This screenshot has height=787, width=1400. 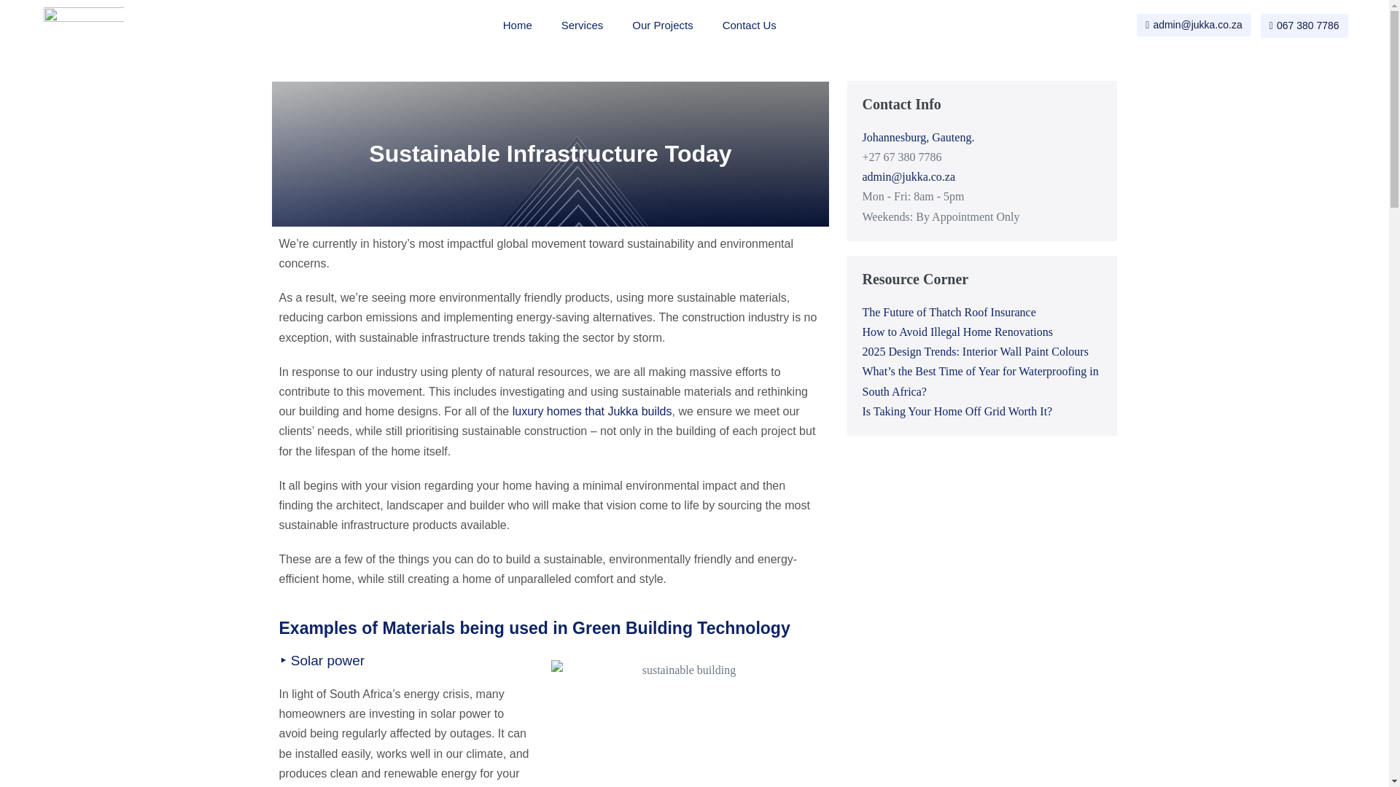 What do you see at coordinates (750, 25) in the screenshot?
I see `Contact Us` at bounding box center [750, 25].